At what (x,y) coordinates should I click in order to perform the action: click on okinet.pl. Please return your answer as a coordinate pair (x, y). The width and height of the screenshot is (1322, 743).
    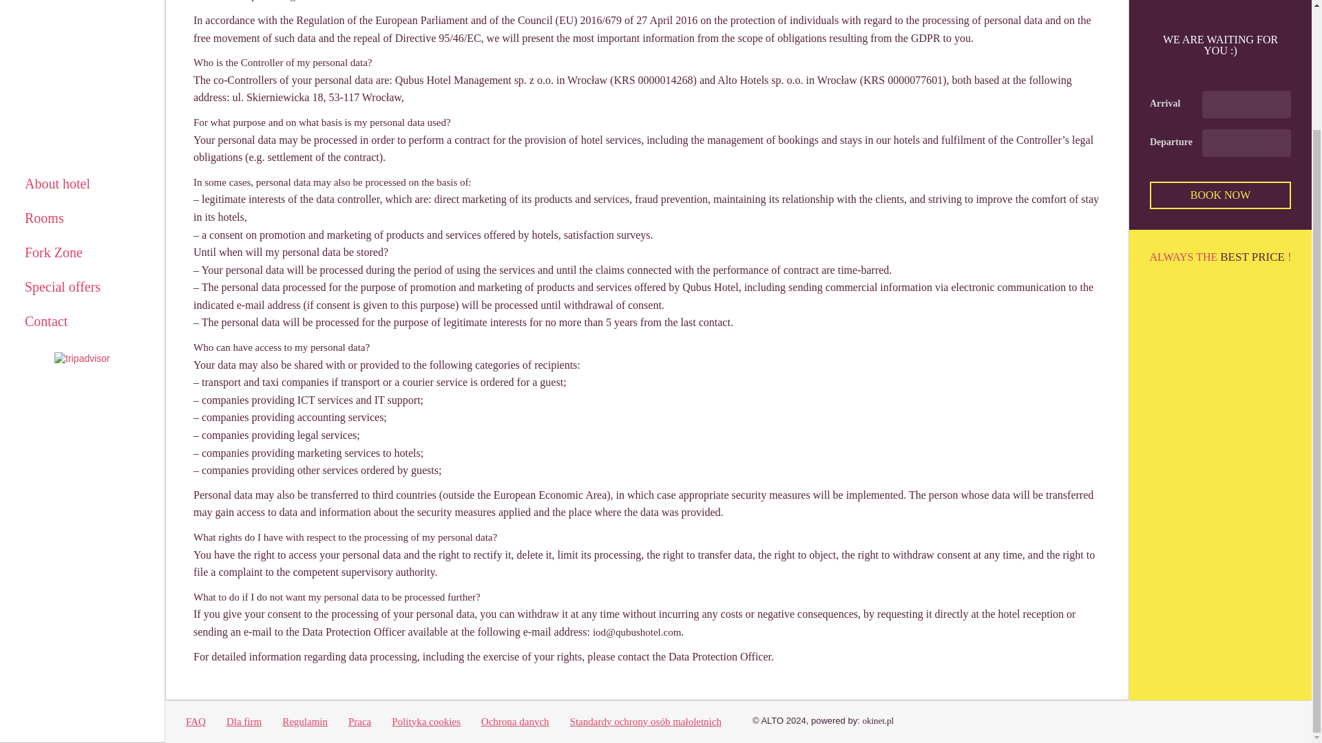
    Looking at the image, I should click on (877, 572).